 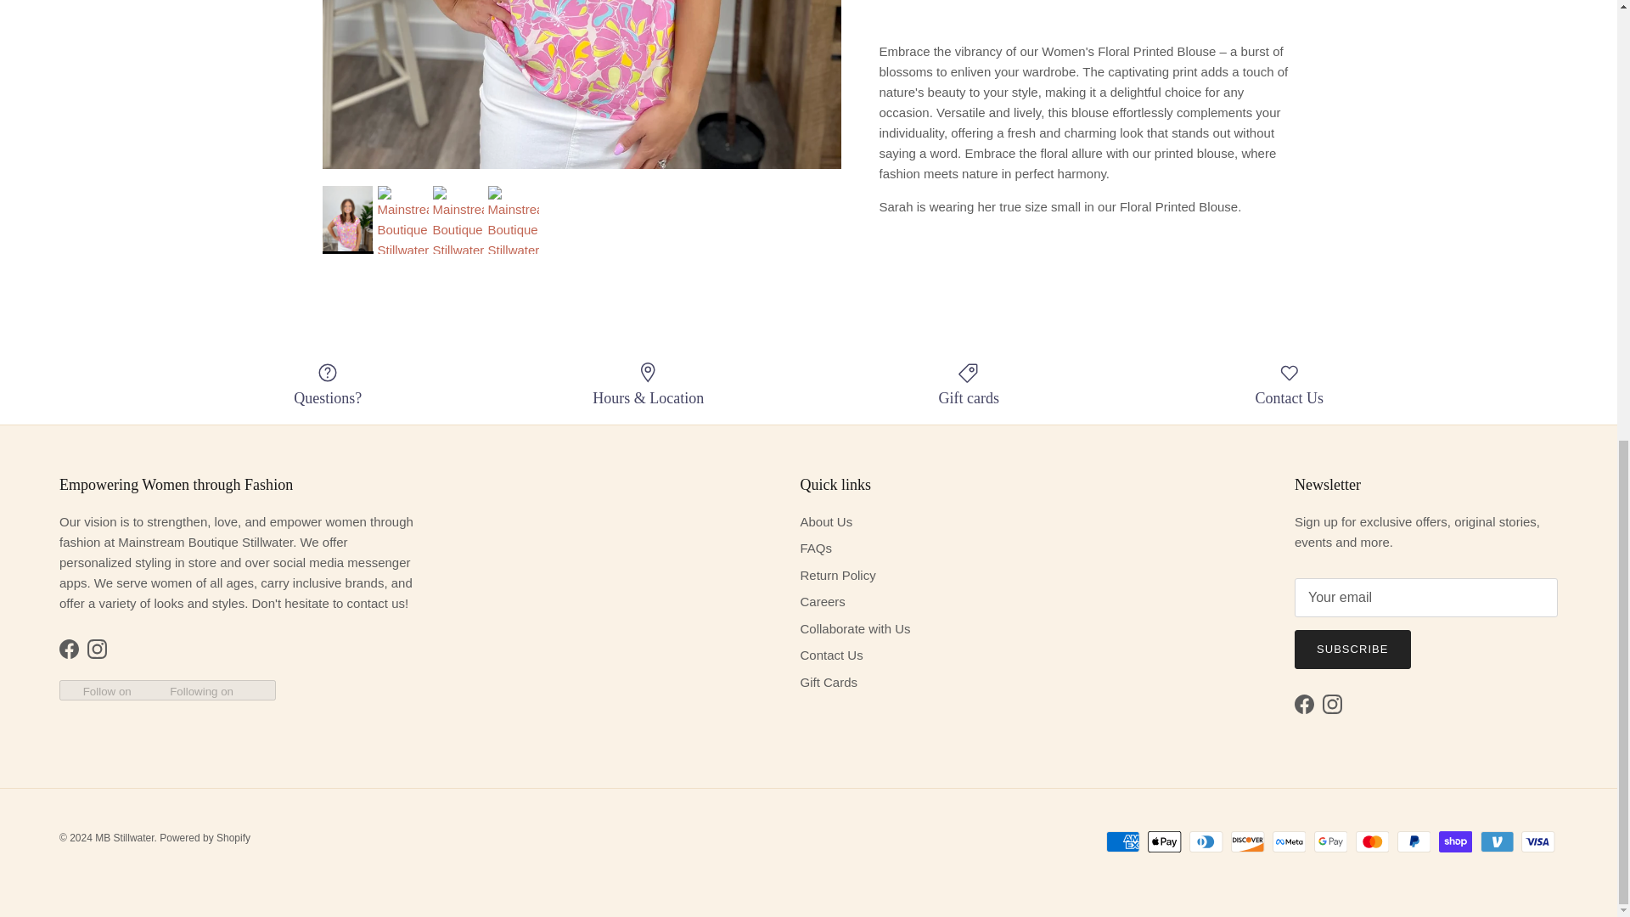 What do you see at coordinates (97, 649) in the screenshot?
I see `MB Stillwater on Instagram` at bounding box center [97, 649].